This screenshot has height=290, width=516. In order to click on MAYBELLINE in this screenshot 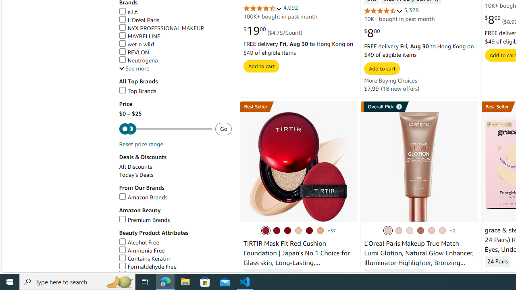, I will do `click(175, 36)`.